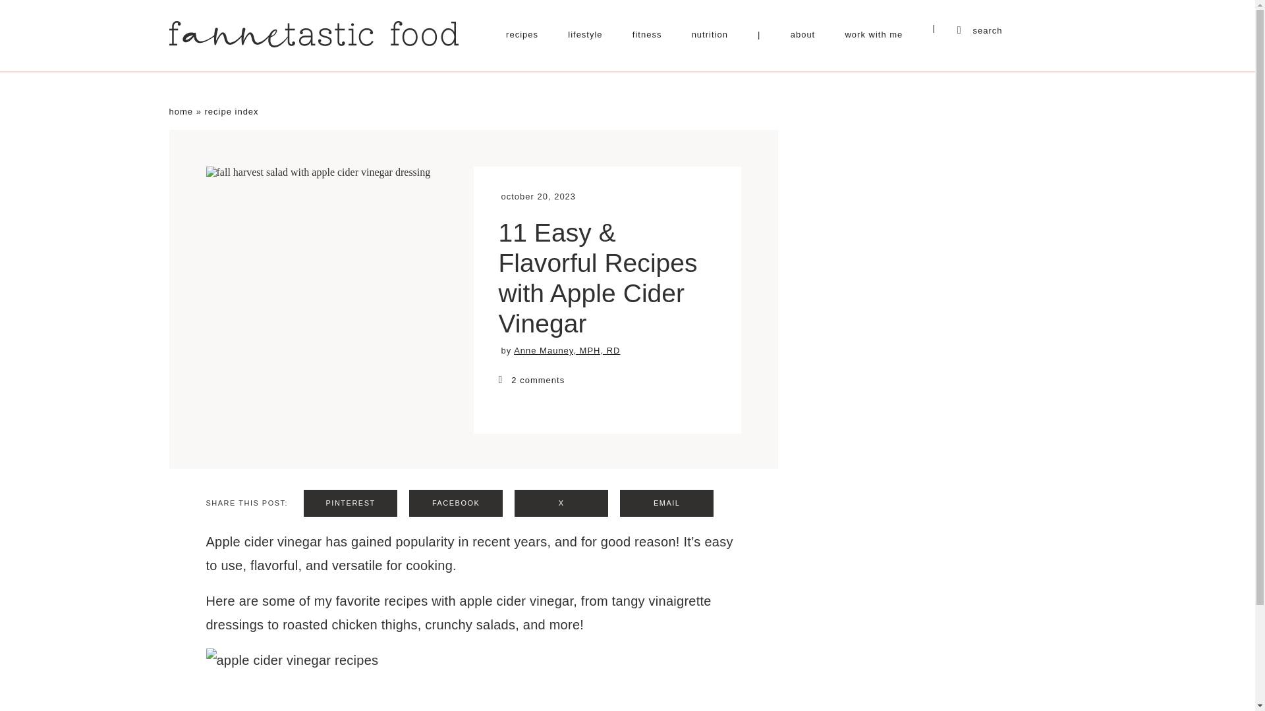  What do you see at coordinates (522, 34) in the screenshot?
I see `recipes` at bounding box center [522, 34].